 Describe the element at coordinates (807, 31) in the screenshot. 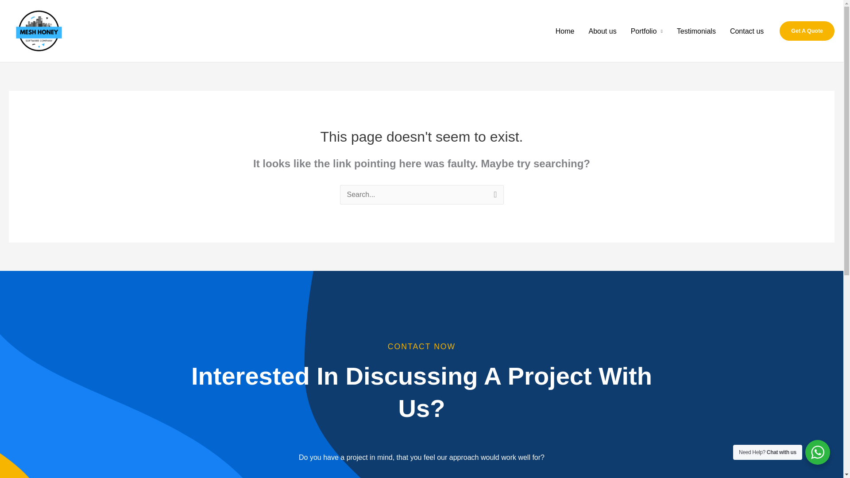

I see `Get A Quote` at that location.